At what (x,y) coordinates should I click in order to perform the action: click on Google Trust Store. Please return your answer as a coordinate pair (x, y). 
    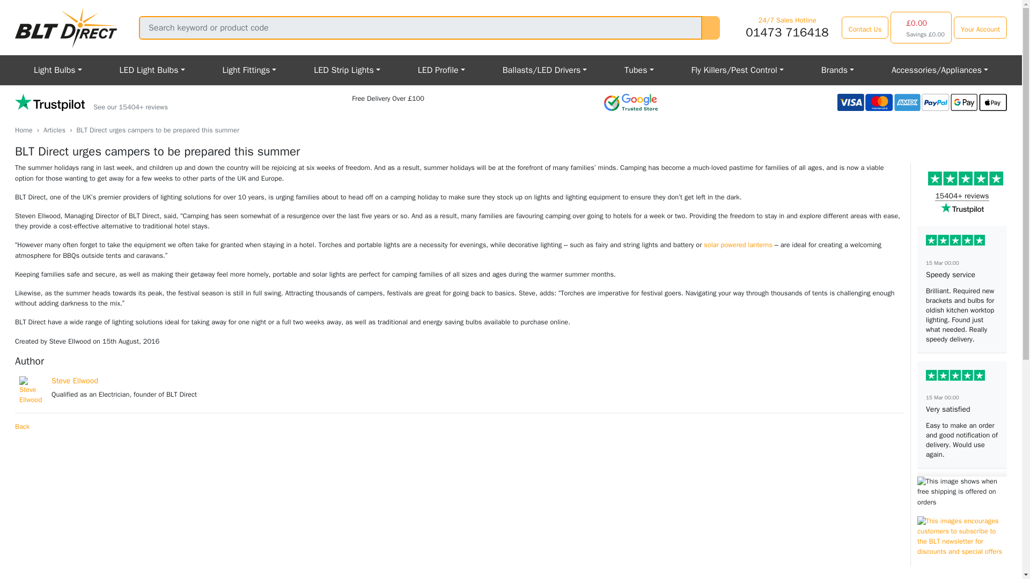
    Looking at the image, I should click on (631, 102).